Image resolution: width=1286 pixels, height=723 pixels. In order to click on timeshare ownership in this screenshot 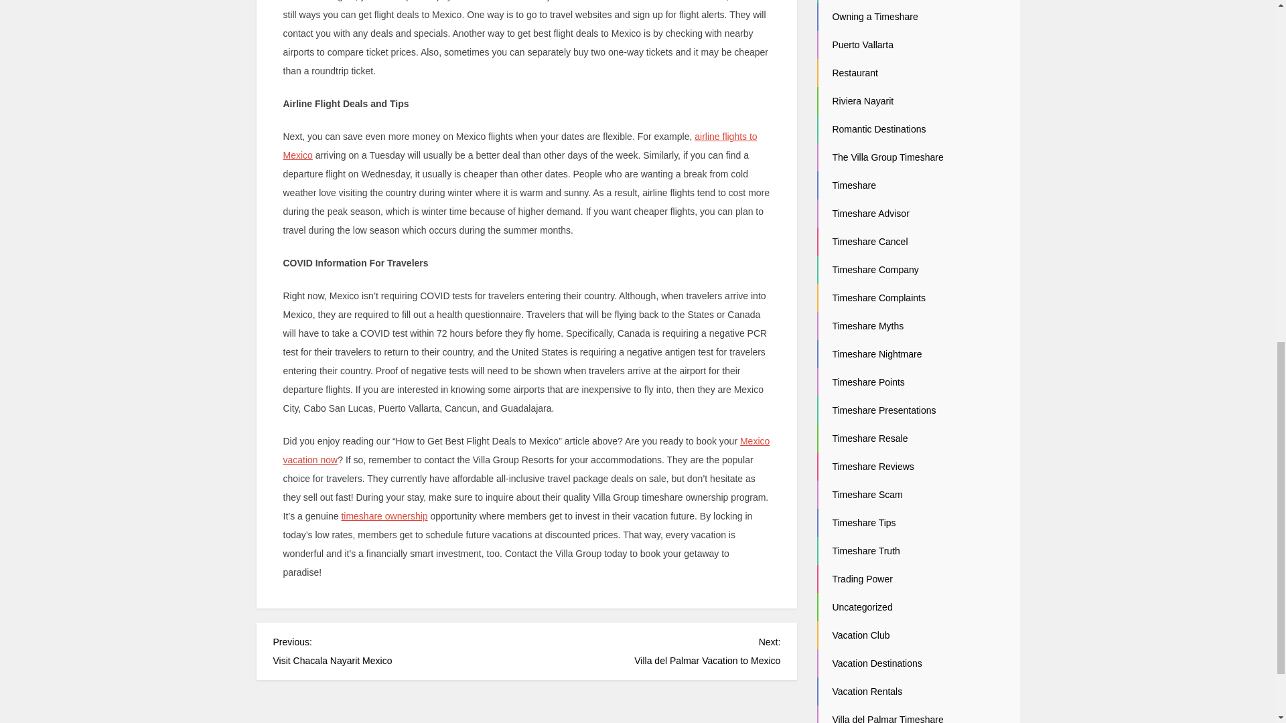, I will do `click(383, 515)`.